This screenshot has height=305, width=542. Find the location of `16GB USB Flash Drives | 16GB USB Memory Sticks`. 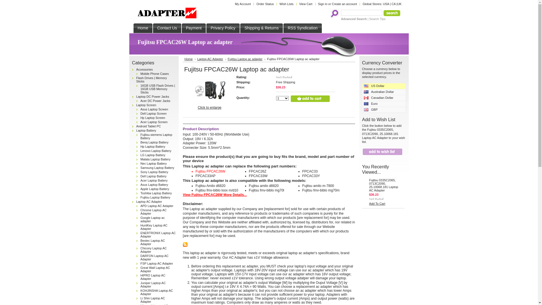

16GB USB Flash Drives | 16GB USB Memory Sticks is located at coordinates (158, 89).